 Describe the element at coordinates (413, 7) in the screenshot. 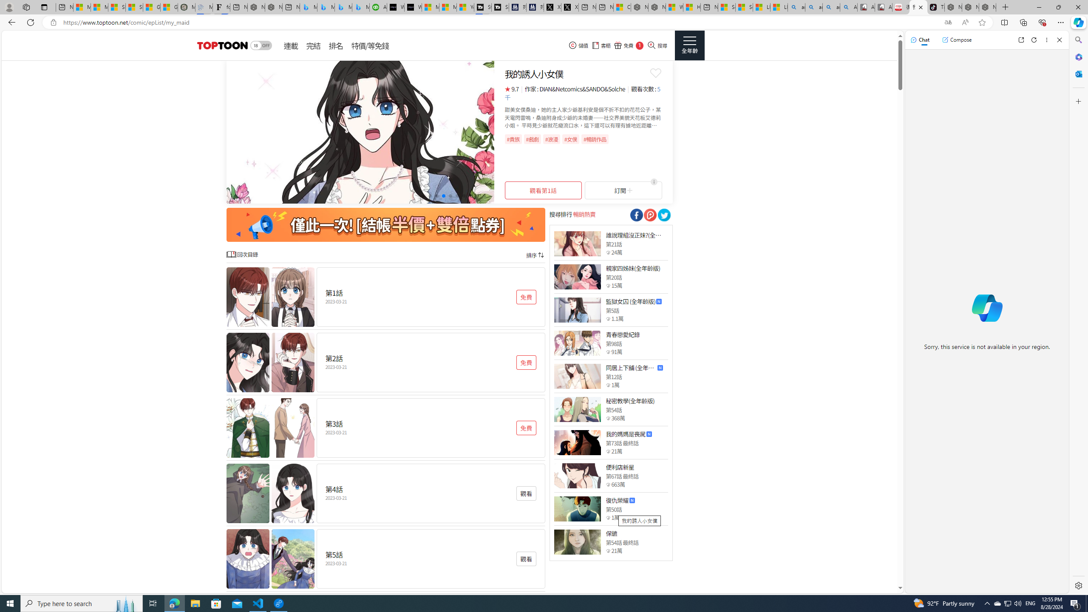

I see `What's the best AI voice generator? - voice.ai` at that location.